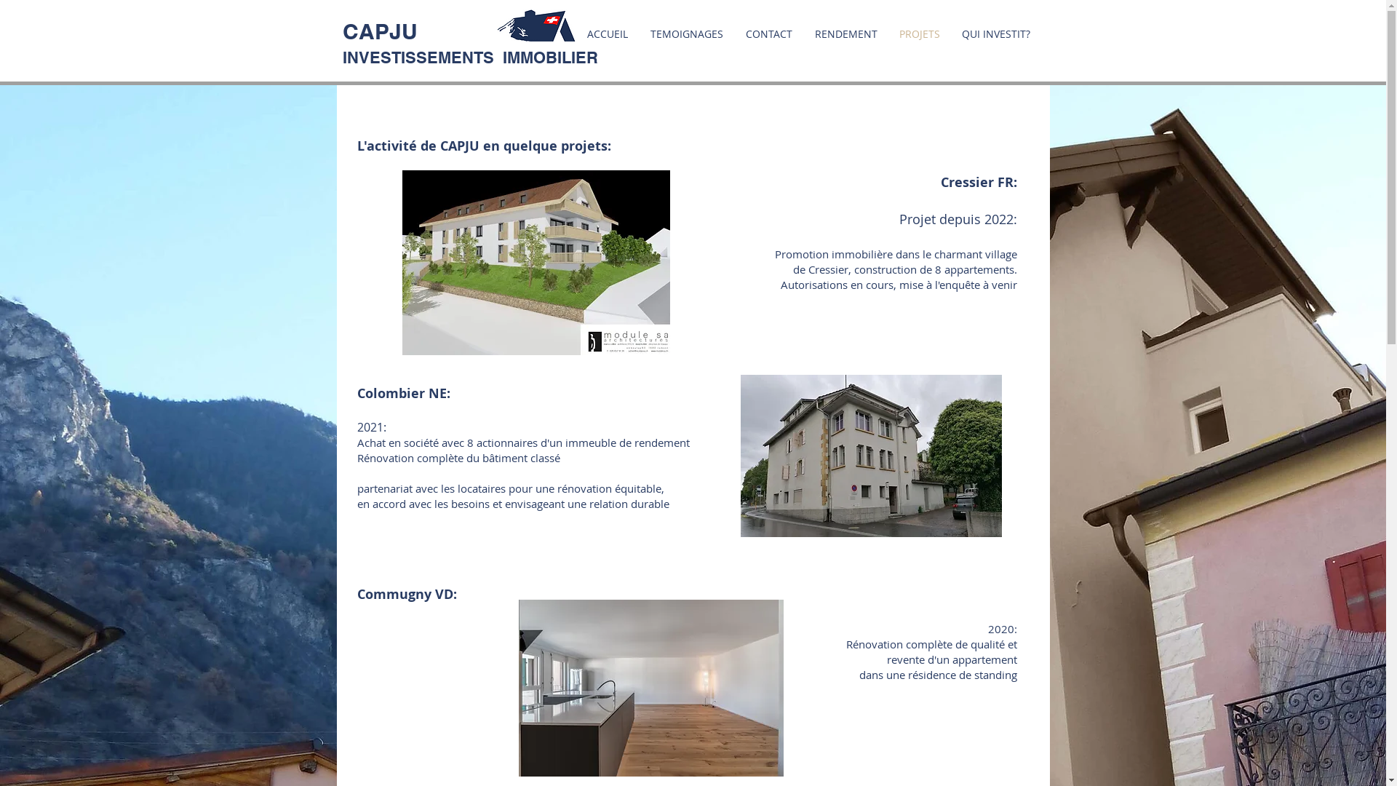 The width and height of the screenshot is (1397, 786). Describe the element at coordinates (608, 33) in the screenshot. I see `ACCUEIL` at that location.